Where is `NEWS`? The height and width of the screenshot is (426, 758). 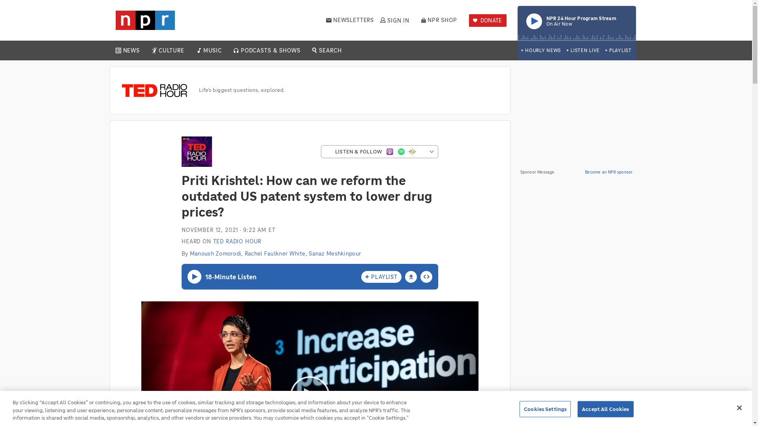
NEWS is located at coordinates (131, 50).